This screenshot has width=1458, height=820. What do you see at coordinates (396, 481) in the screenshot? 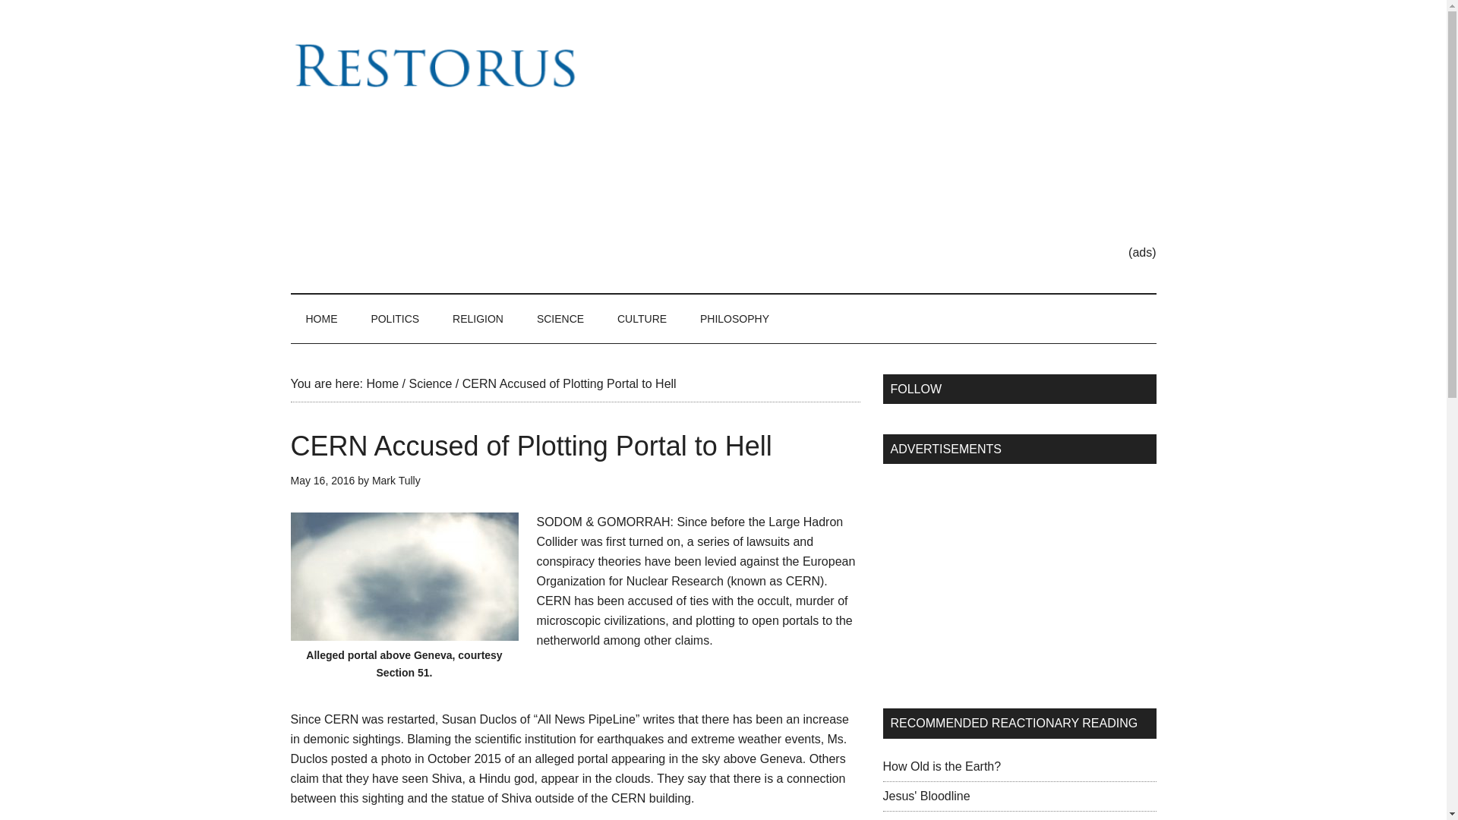
I see `Mark Tully` at bounding box center [396, 481].